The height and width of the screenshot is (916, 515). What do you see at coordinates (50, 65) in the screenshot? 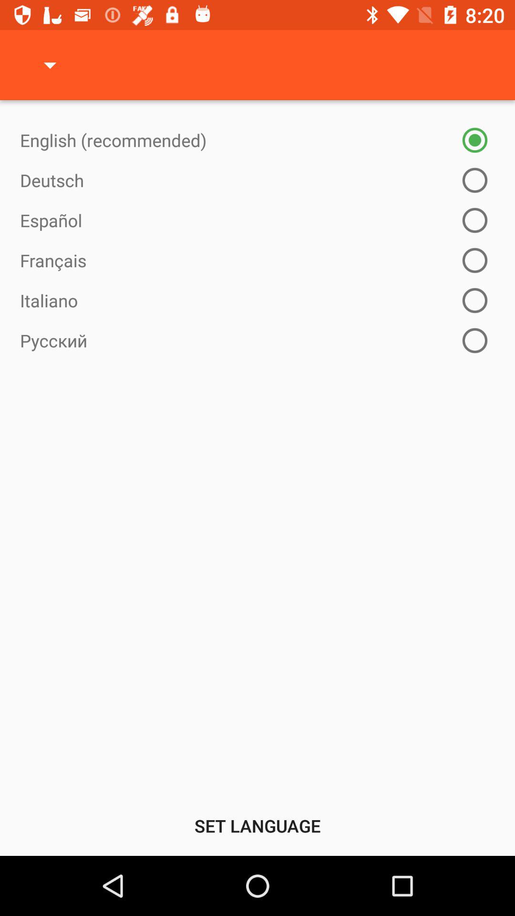
I see `choose the item above english (recommended) item` at bounding box center [50, 65].